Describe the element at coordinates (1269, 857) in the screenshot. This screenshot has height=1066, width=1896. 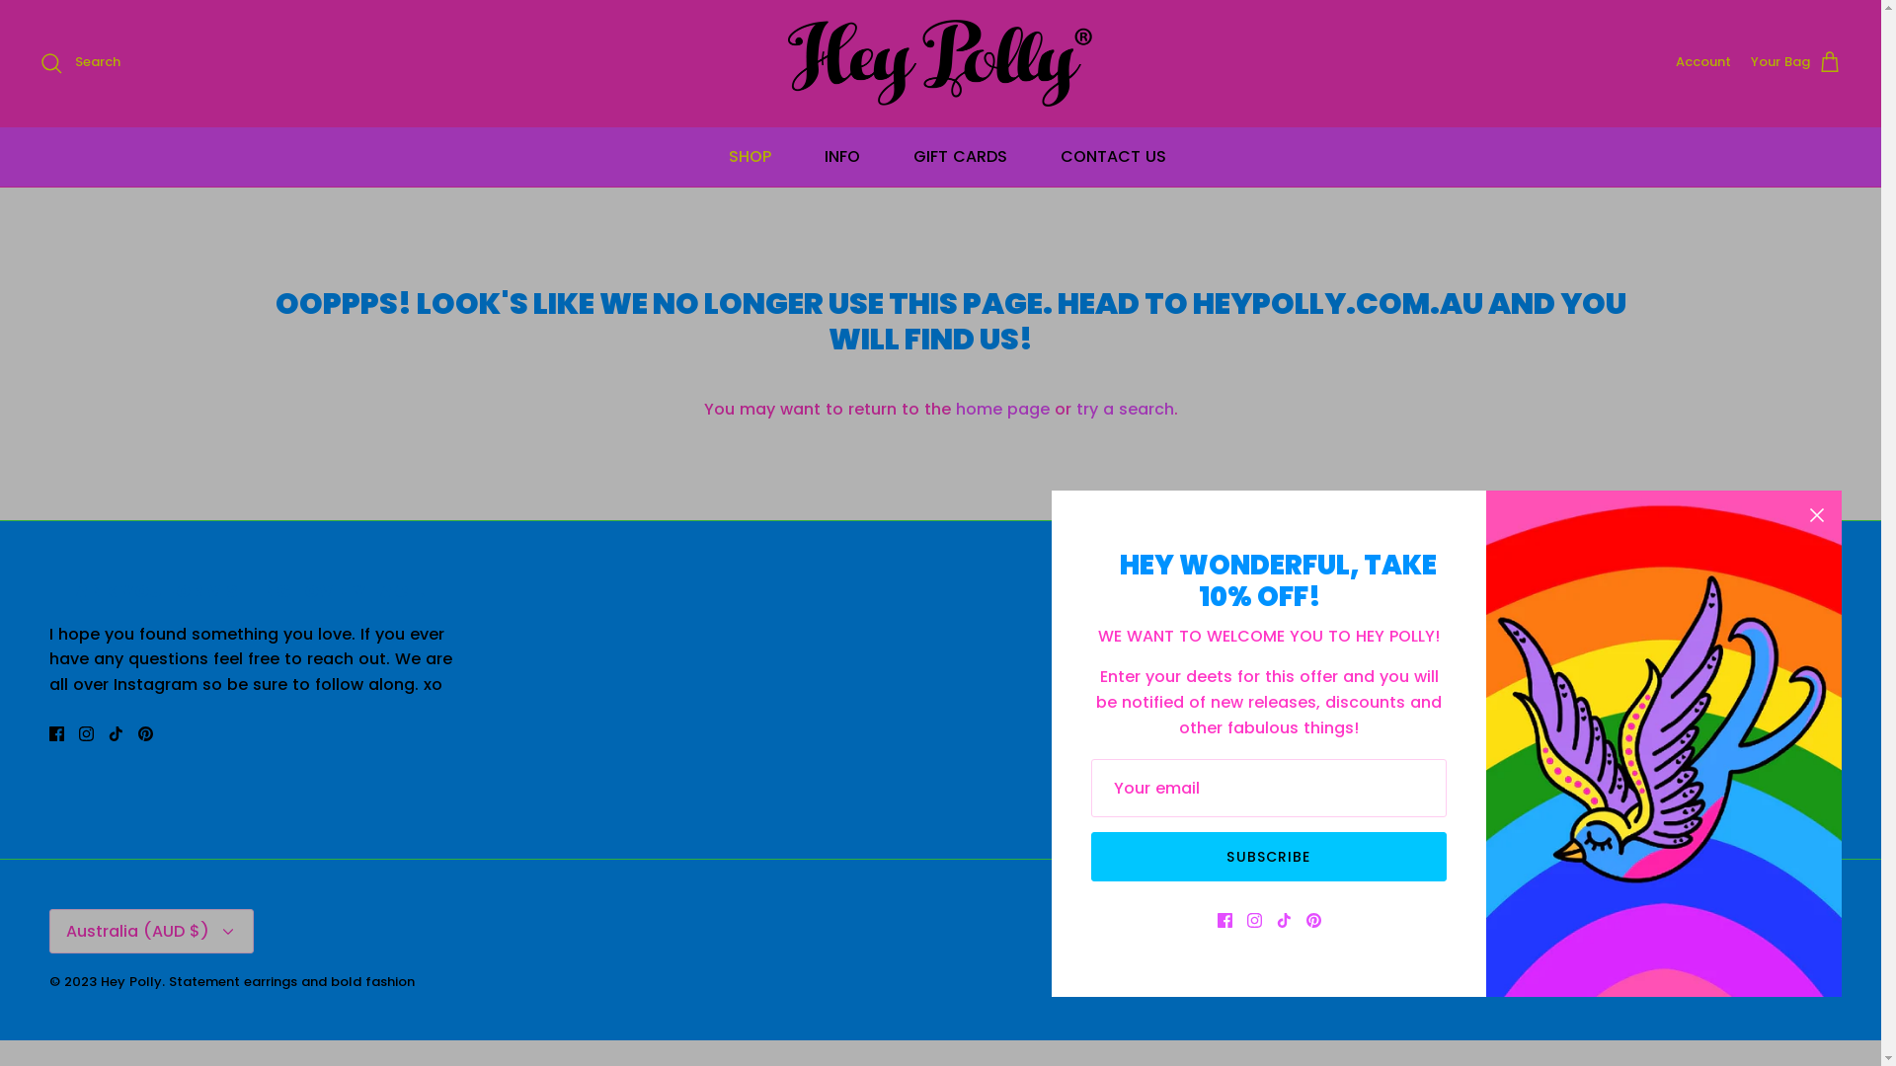
I see `SUBSCRIBE` at that location.